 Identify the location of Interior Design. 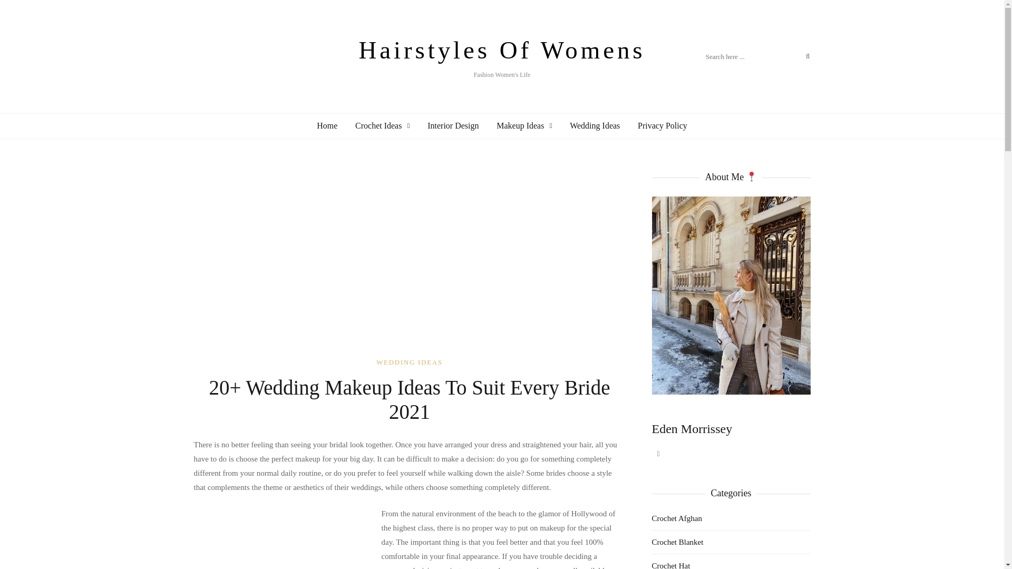
(453, 125).